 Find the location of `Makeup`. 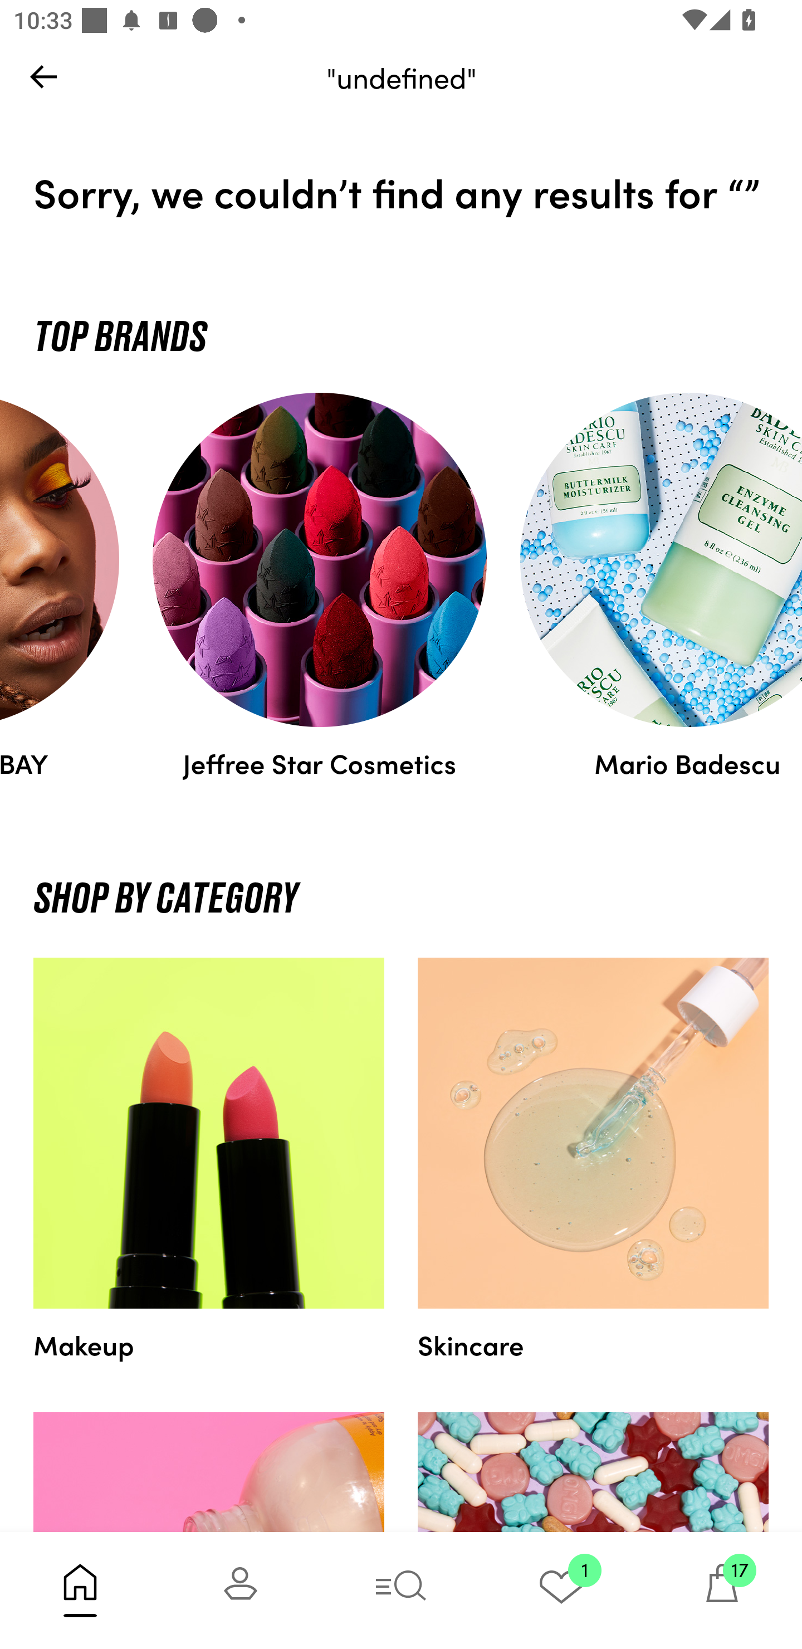

Makeup is located at coordinates (209, 1160).